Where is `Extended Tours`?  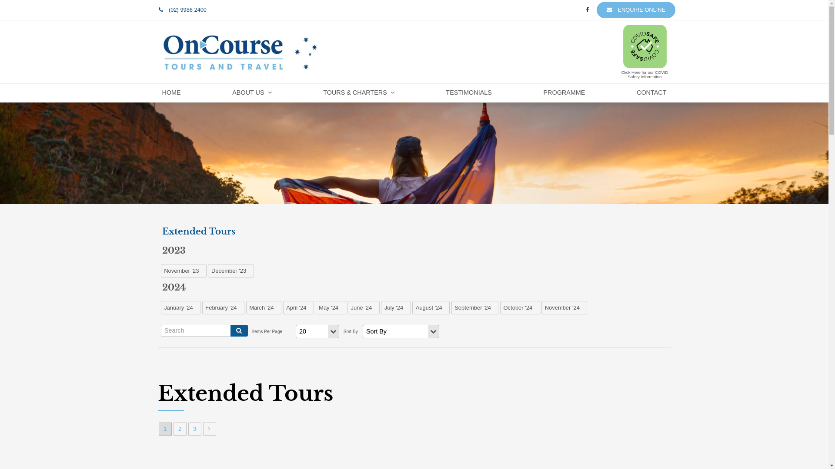
Extended Tours is located at coordinates (414, 231).